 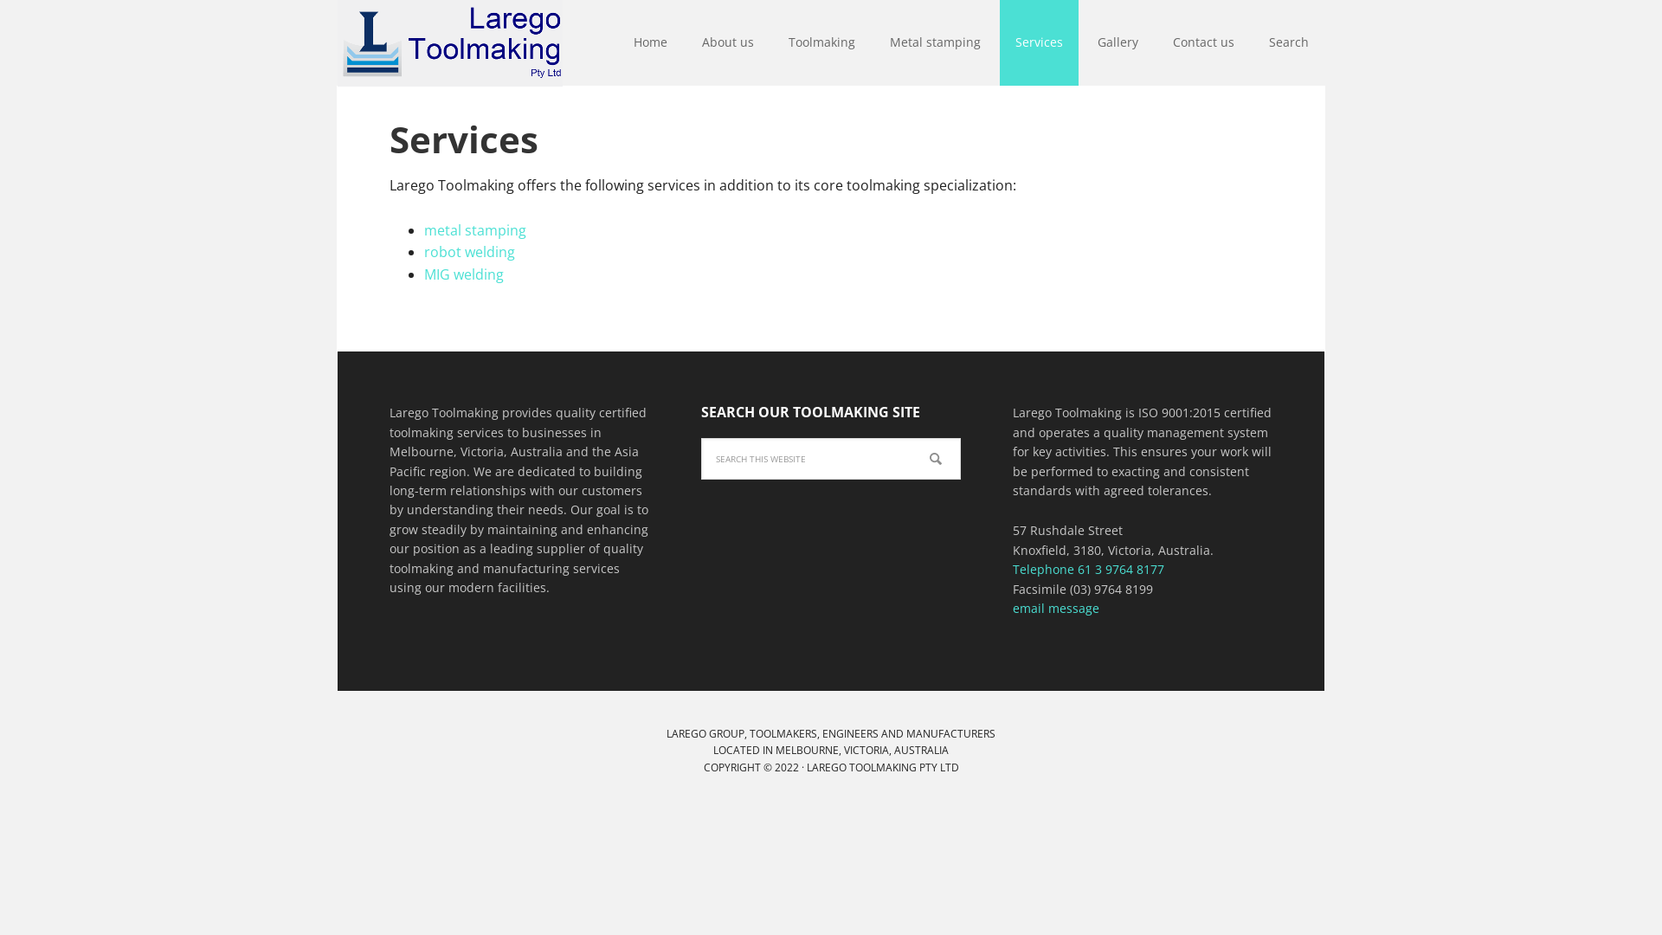 I want to click on Toolmaking, so click(x=822, y=43).